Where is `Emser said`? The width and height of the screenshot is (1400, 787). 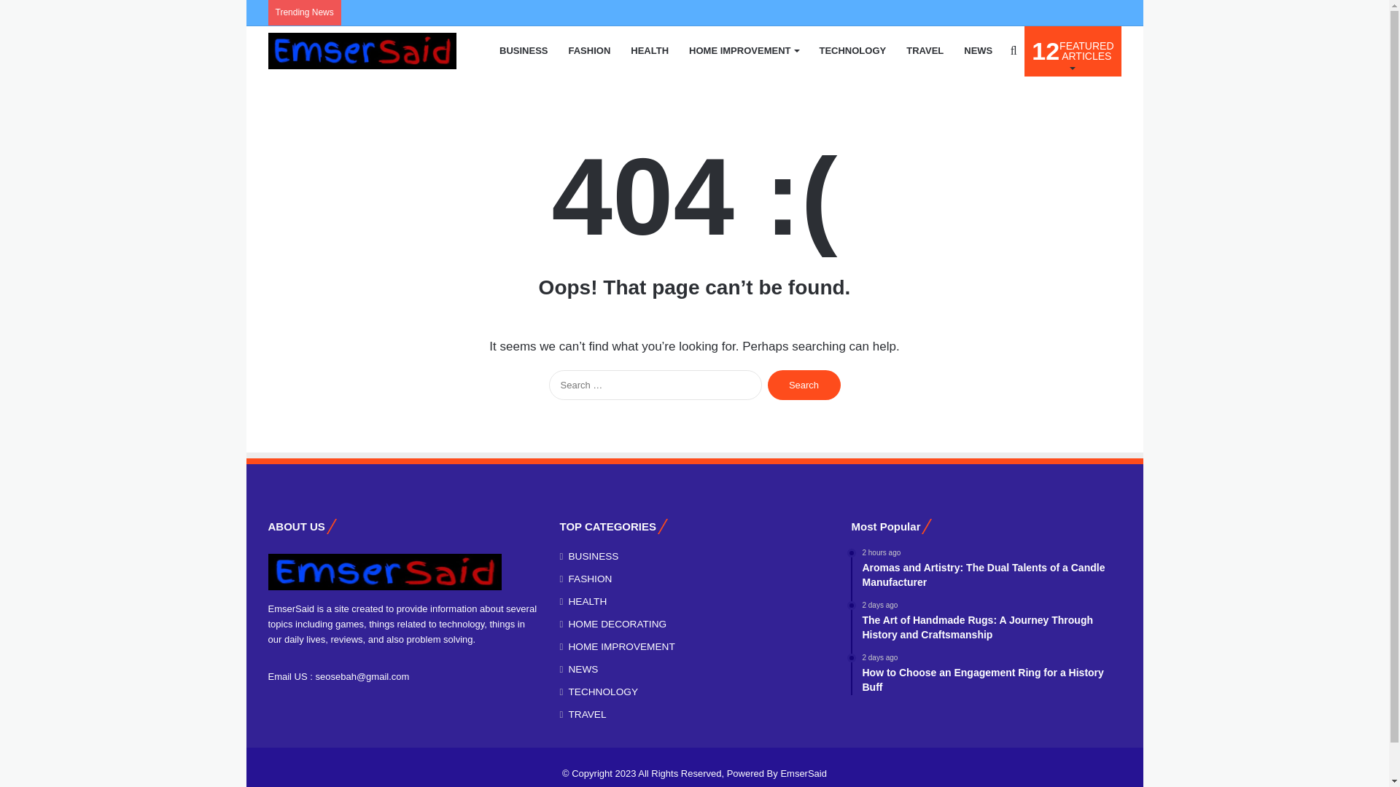
Emser said is located at coordinates (362, 51).